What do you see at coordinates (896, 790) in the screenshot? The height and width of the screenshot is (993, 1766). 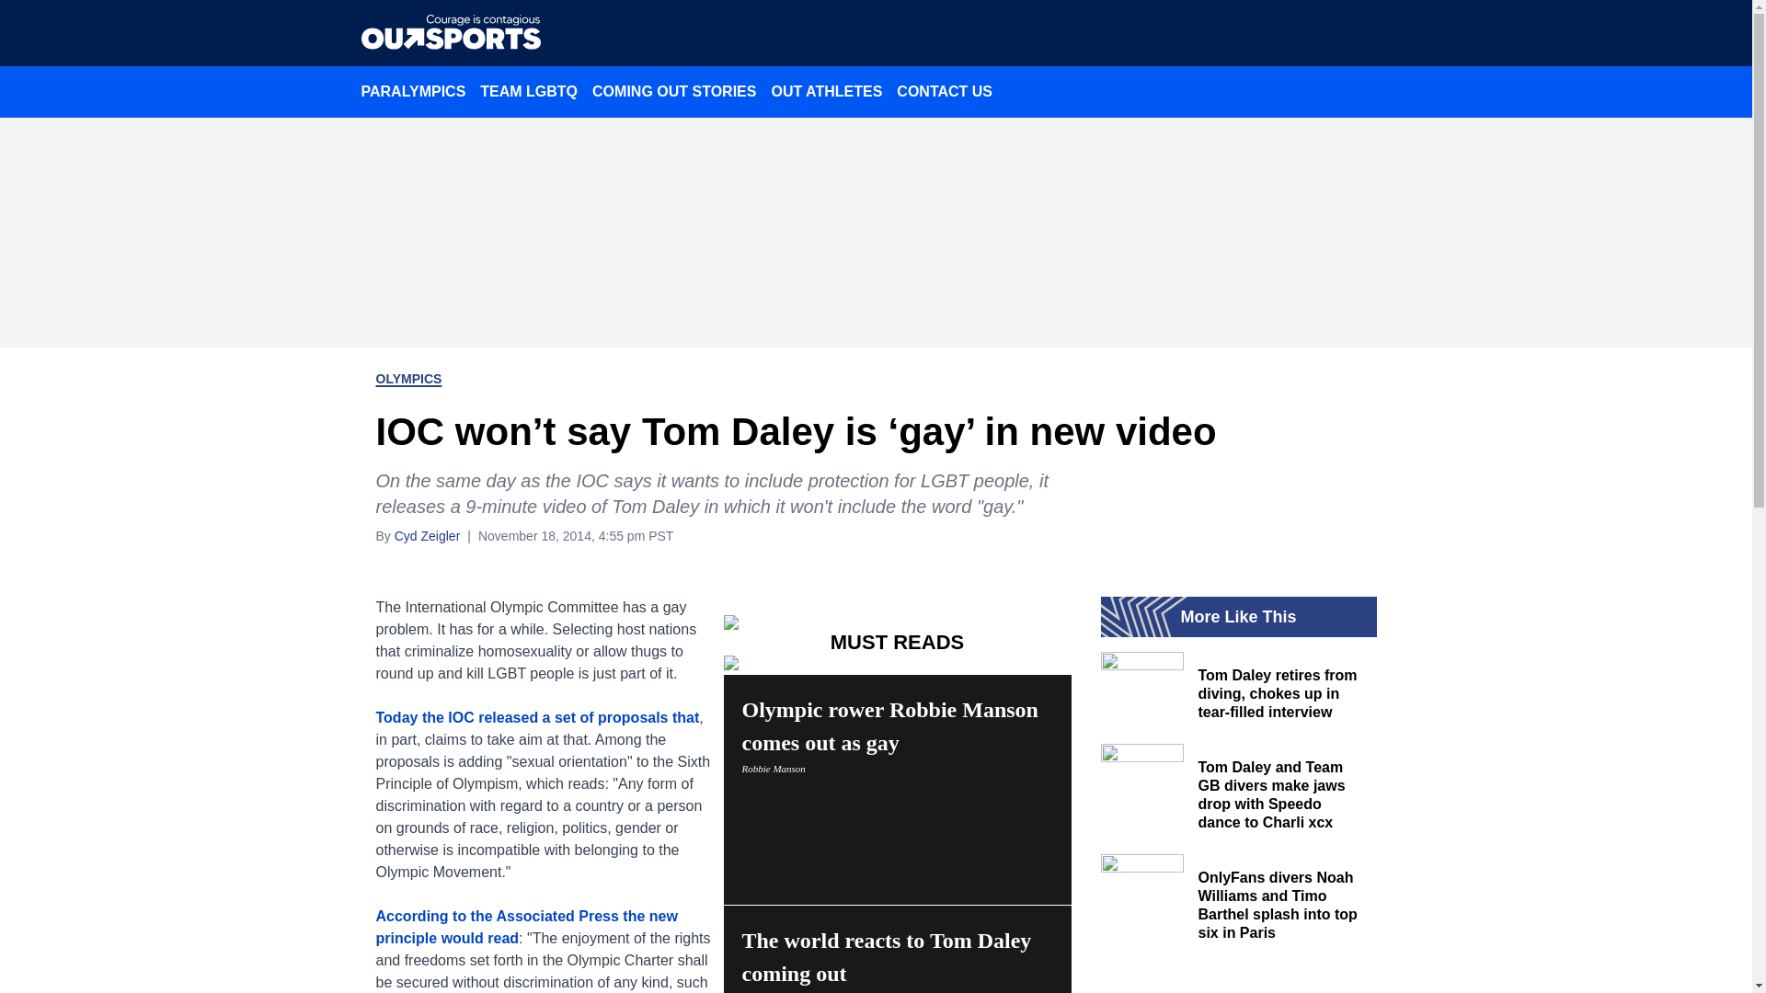 I see `OLYMPICS` at bounding box center [896, 790].